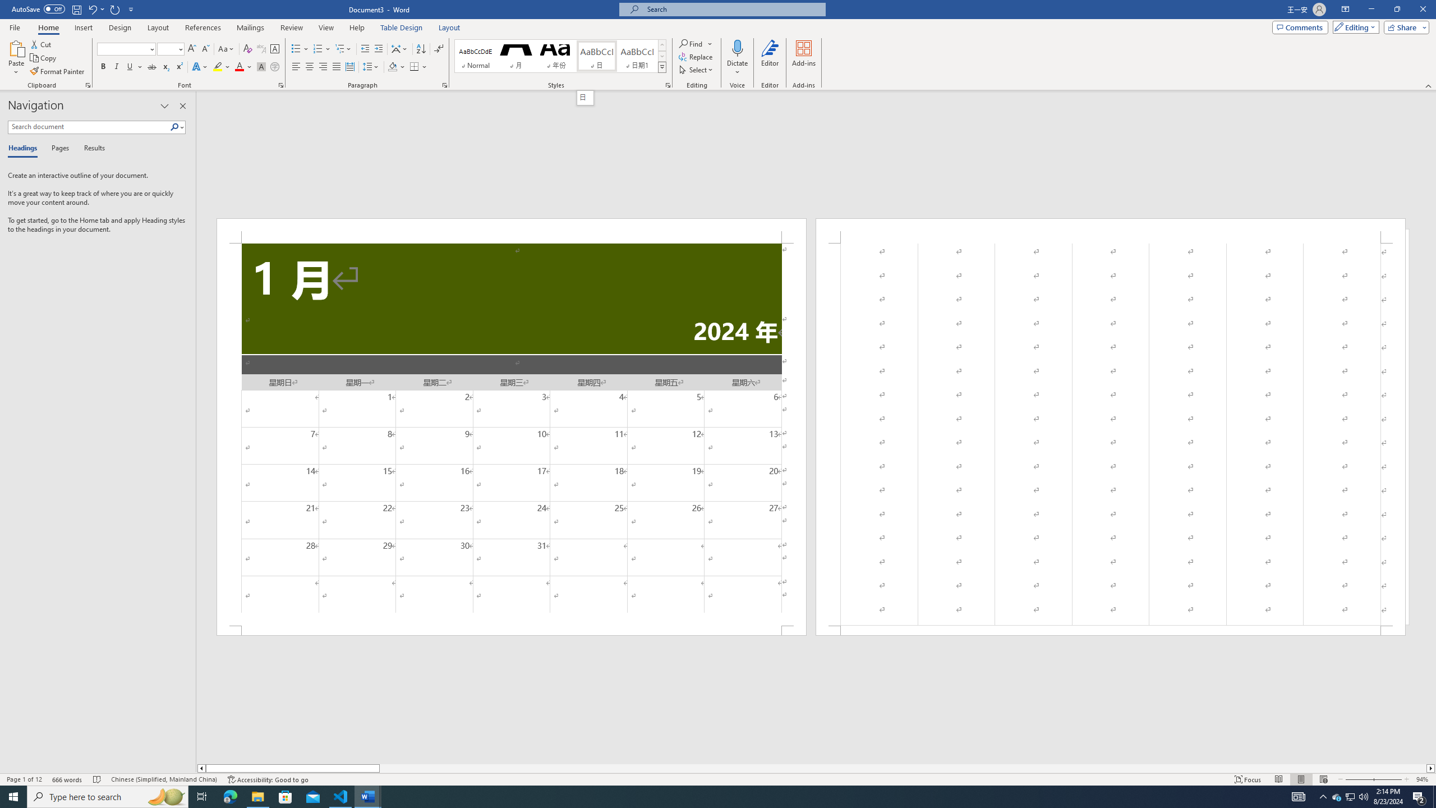 Image resolution: width=1436 pixels, height=808 pixels. I want to click on Editor, so click(770, 58).